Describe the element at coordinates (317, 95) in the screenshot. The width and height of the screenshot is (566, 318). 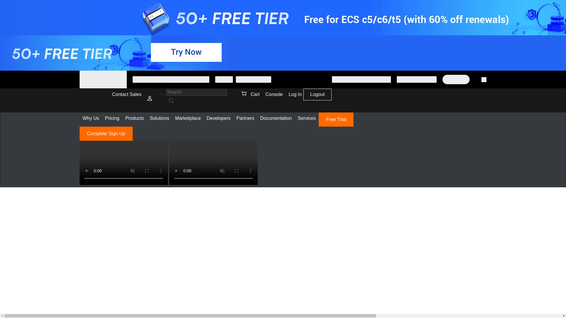
I see `Logout` at that location.